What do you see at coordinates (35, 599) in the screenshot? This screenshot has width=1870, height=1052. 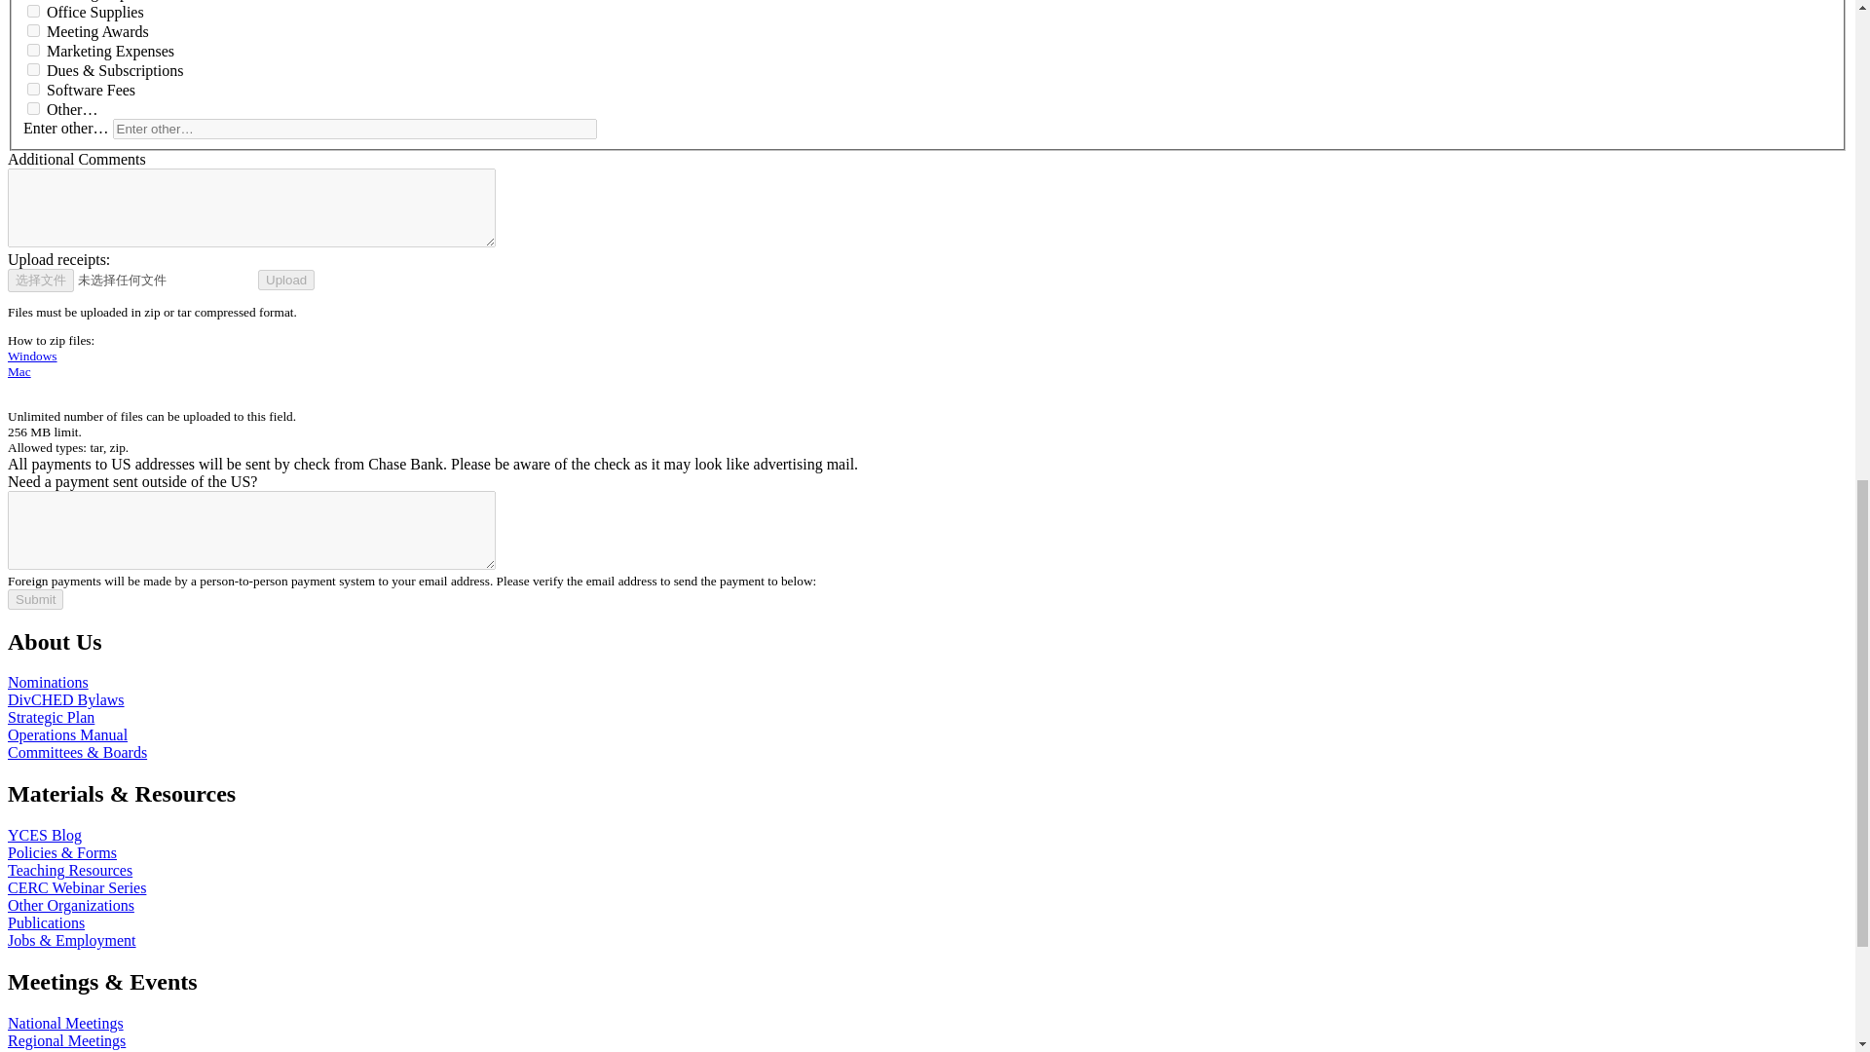 I see `Submit` at bounding box center [35, 599].